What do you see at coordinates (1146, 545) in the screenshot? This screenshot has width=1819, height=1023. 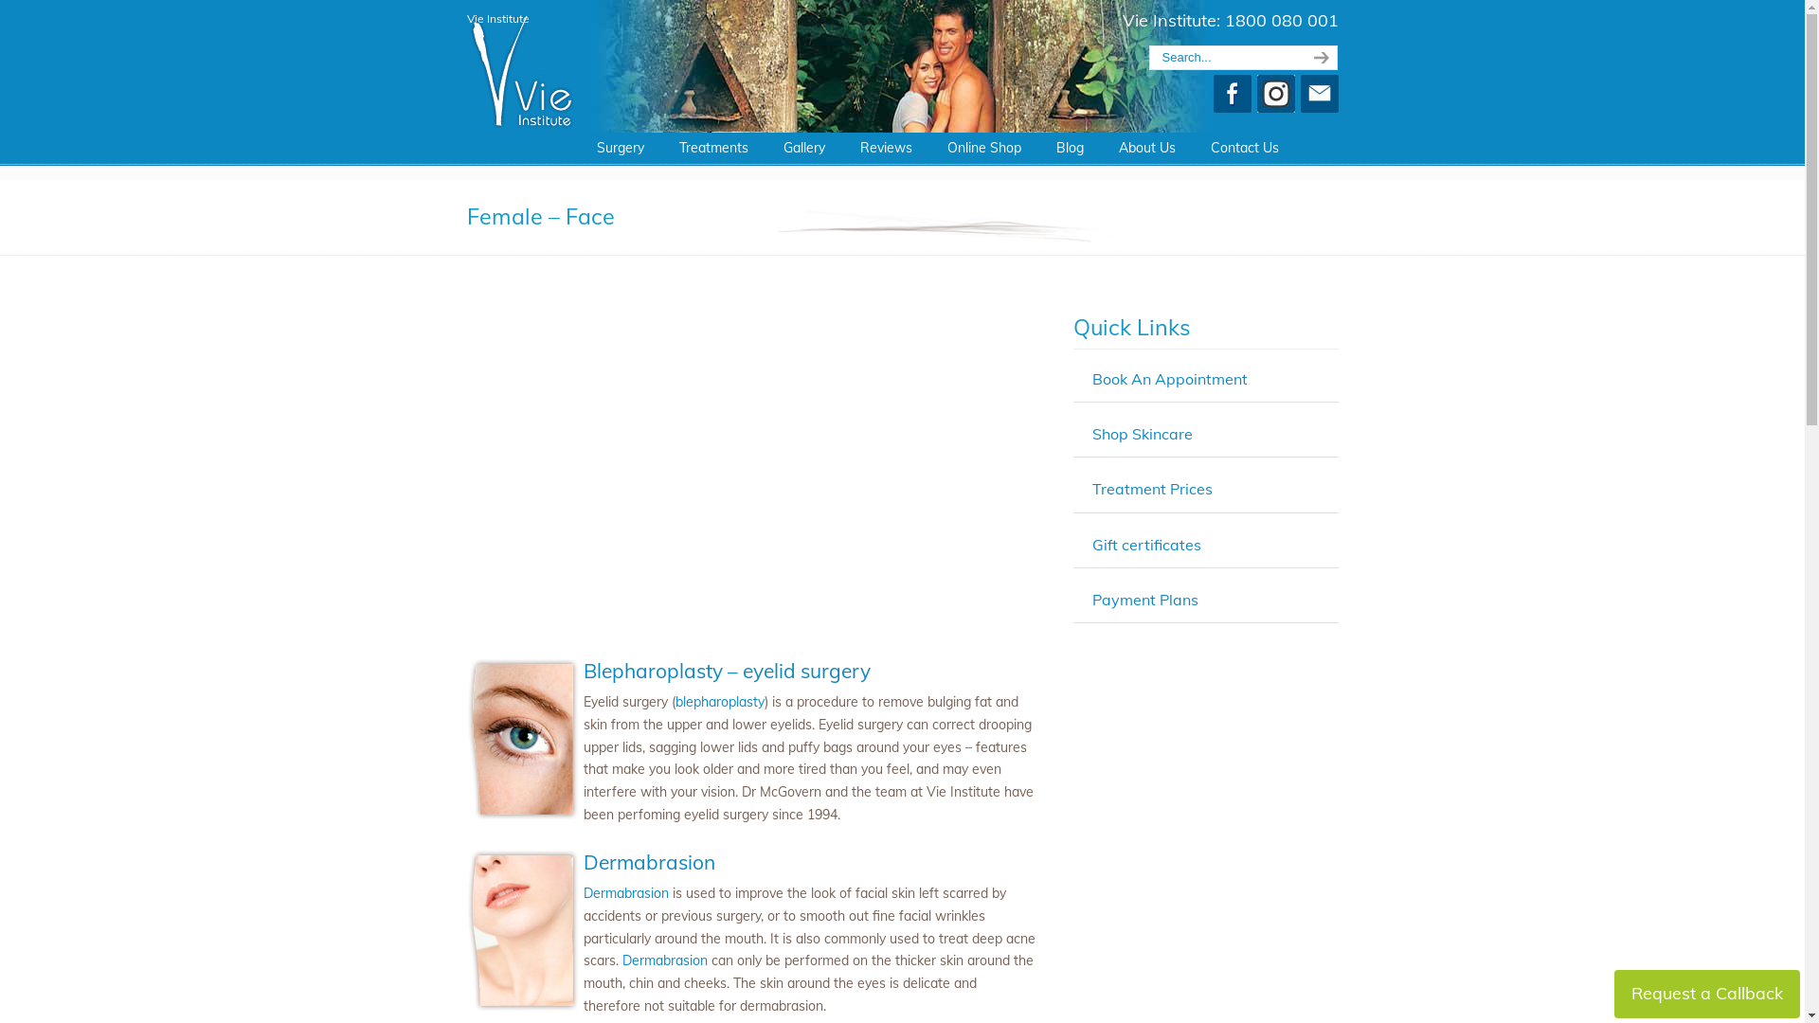 I see `Gift certificates` at bounding box center [1146, 545].